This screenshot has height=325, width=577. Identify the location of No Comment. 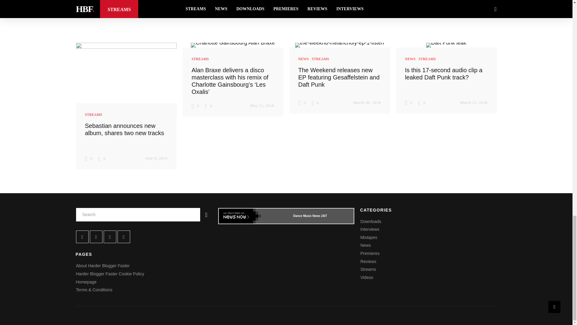
(208, 106).